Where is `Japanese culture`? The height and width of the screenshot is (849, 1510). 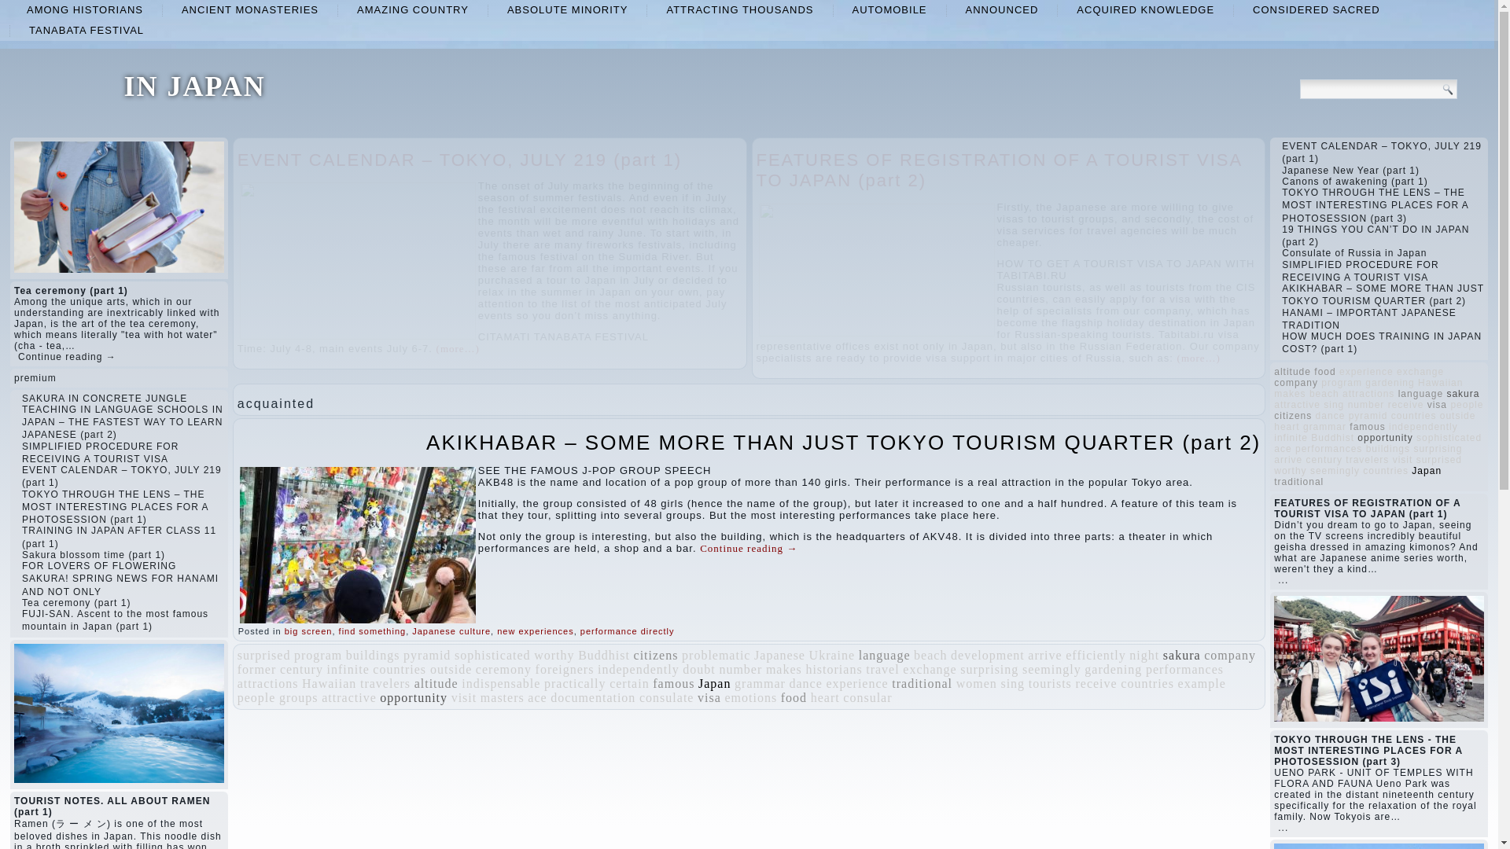
Japanese culture is located at coordinates (451, 630).